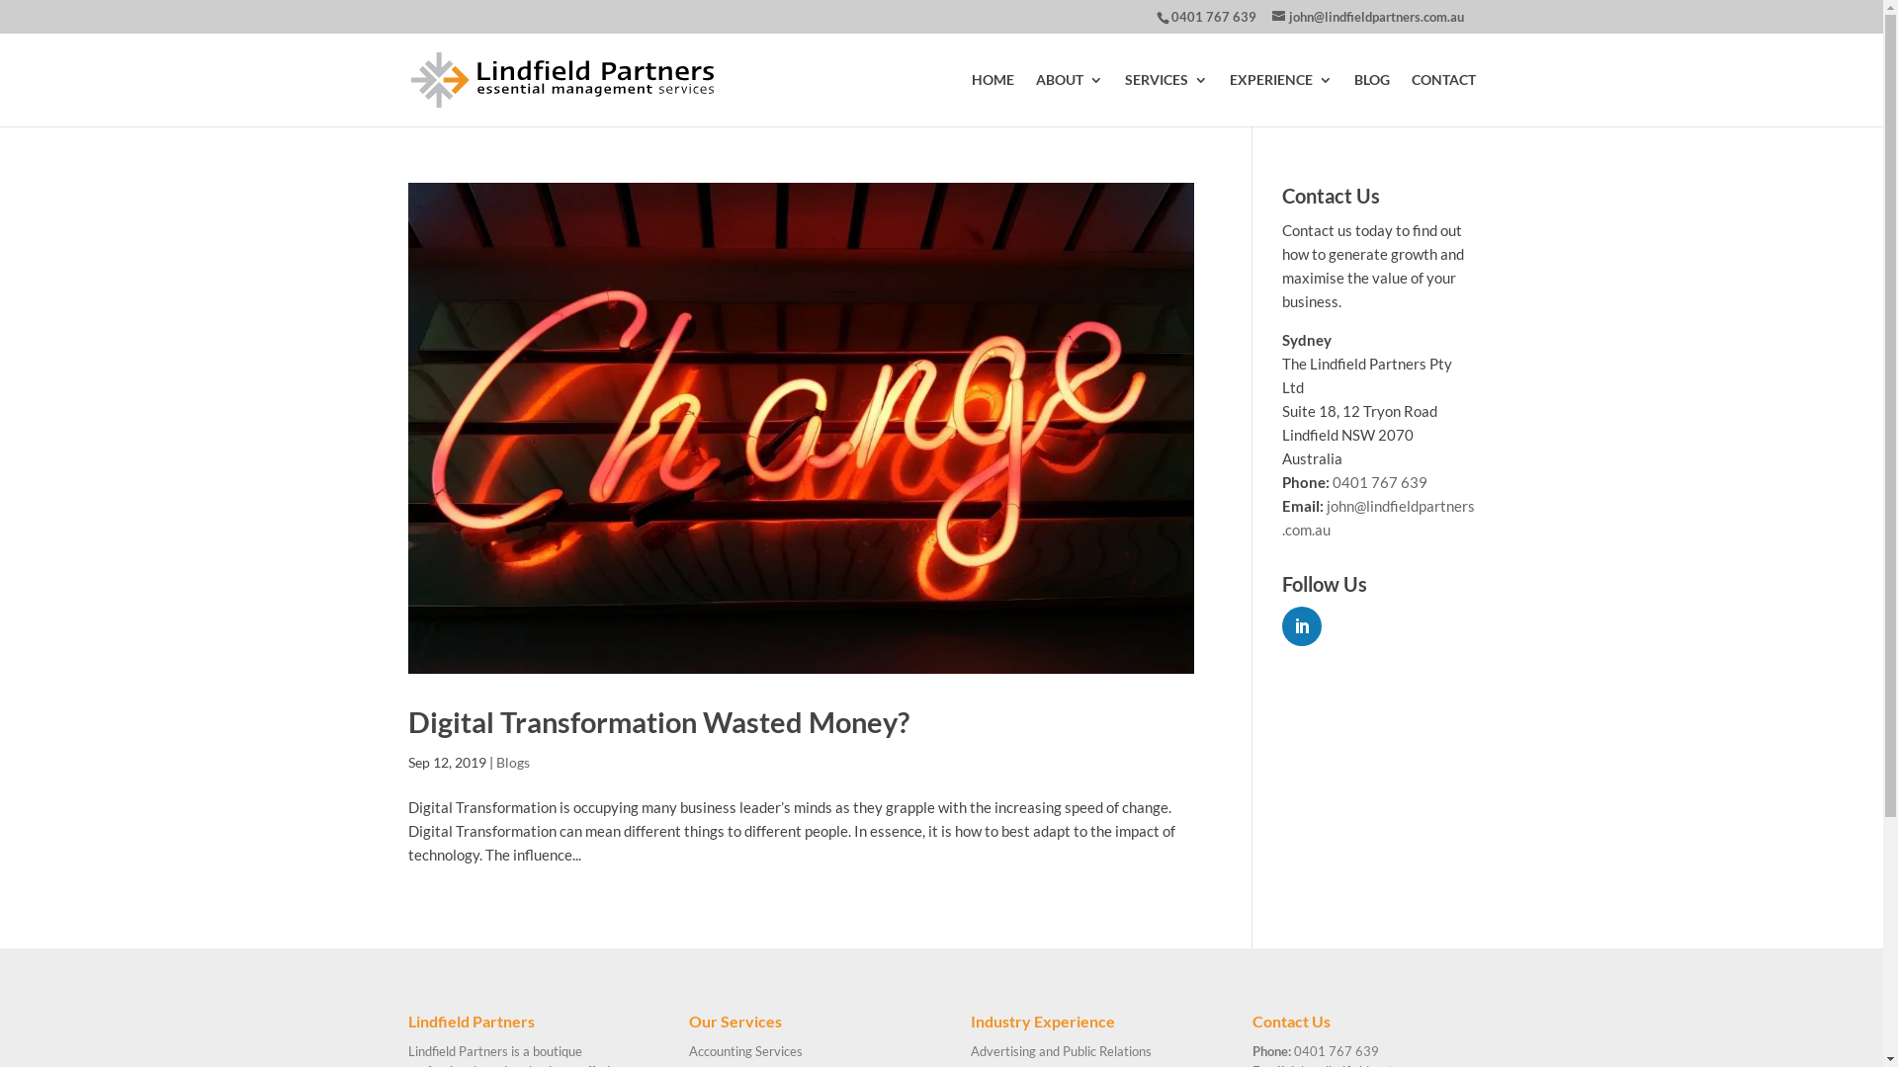 This screenshot has width=1898, height=1067. I want to click on Accounting Services, so click(745, 1051).